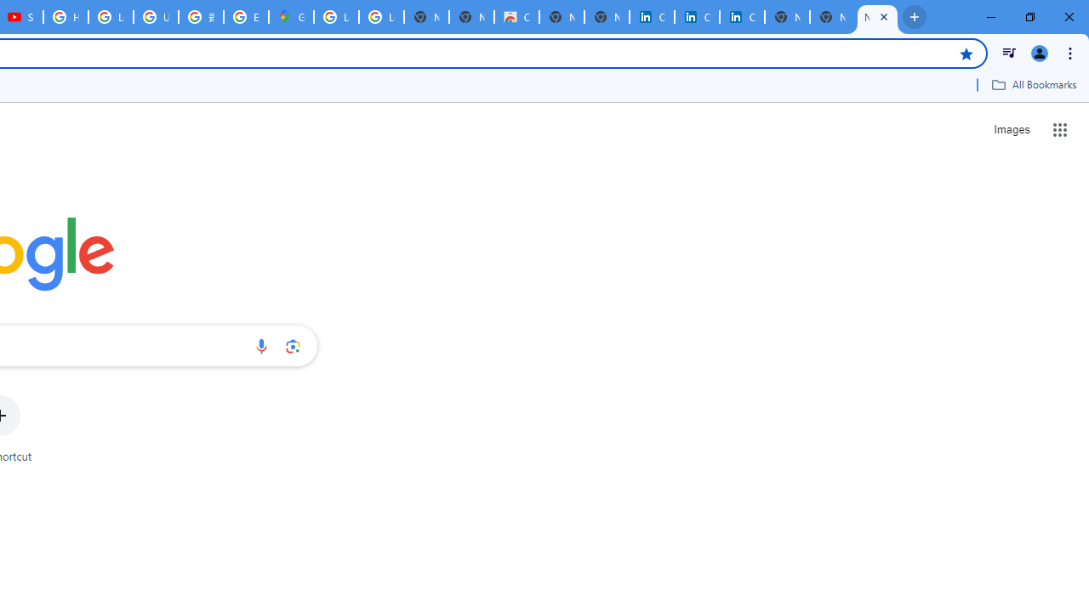  I want to click on Cookie Policy | LinkedIn, so click(697, 17).